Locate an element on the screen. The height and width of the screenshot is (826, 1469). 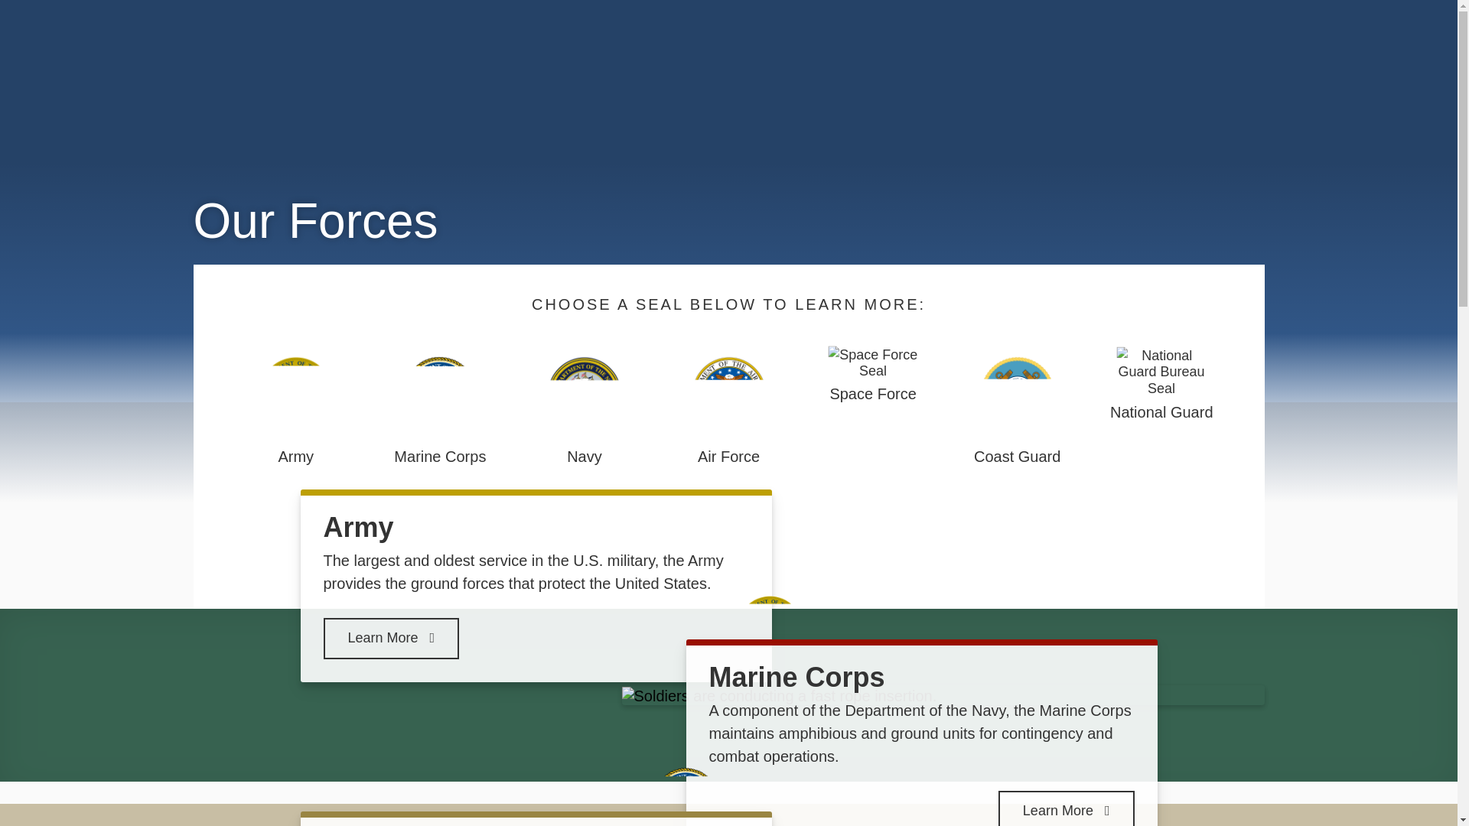
Navy is located at coordinates (585, 404).